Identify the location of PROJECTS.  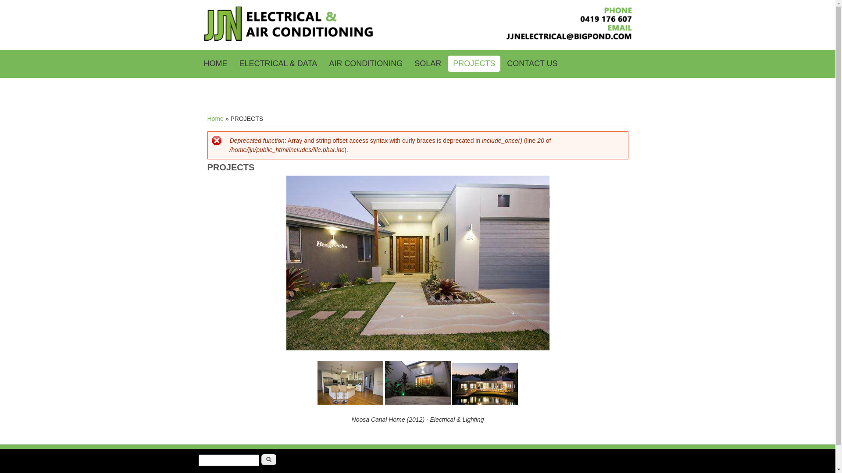
(474, 64).